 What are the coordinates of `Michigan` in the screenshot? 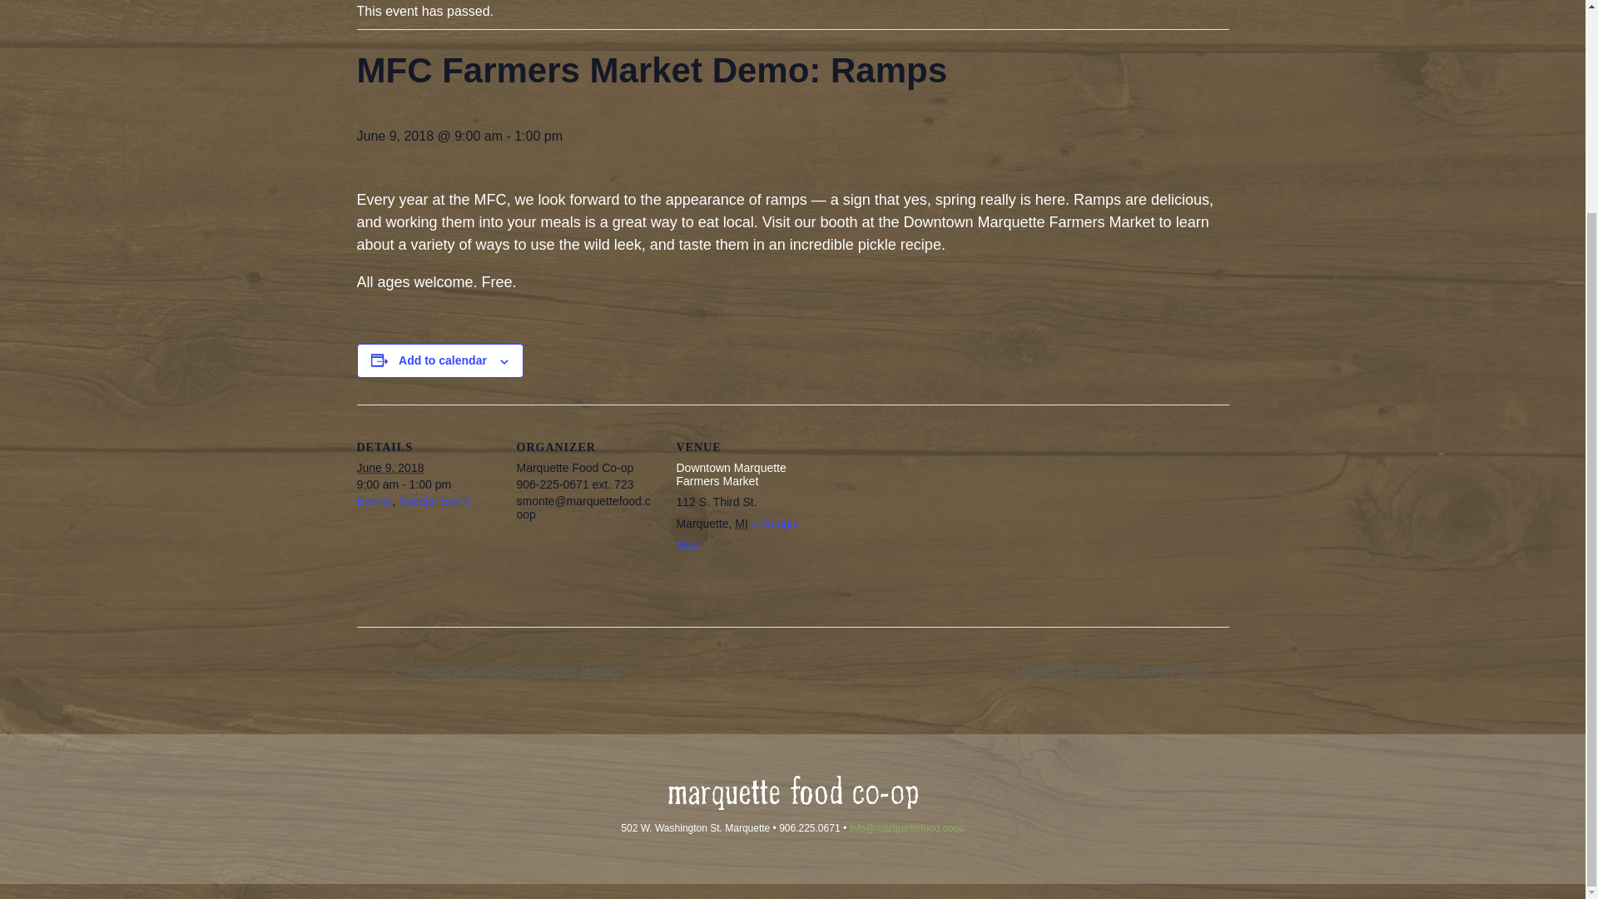 It's located at (741, 524).